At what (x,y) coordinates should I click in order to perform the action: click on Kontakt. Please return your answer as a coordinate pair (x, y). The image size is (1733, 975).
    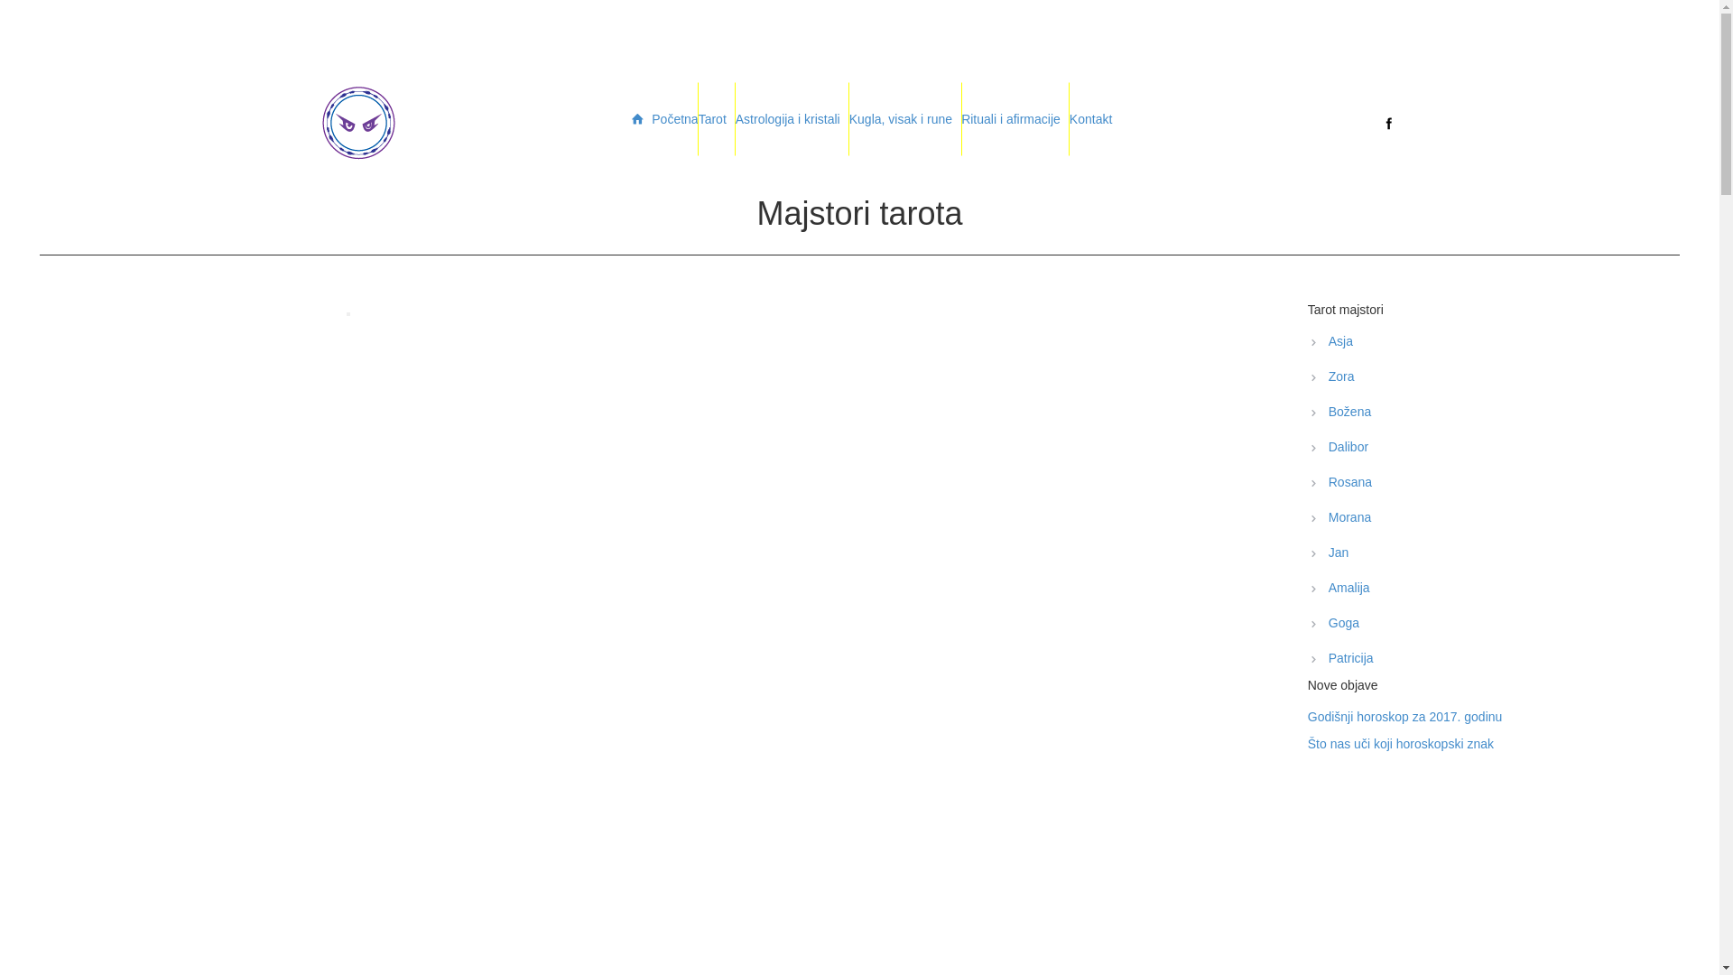
    Looking at the image, I should click on (1090, 119).